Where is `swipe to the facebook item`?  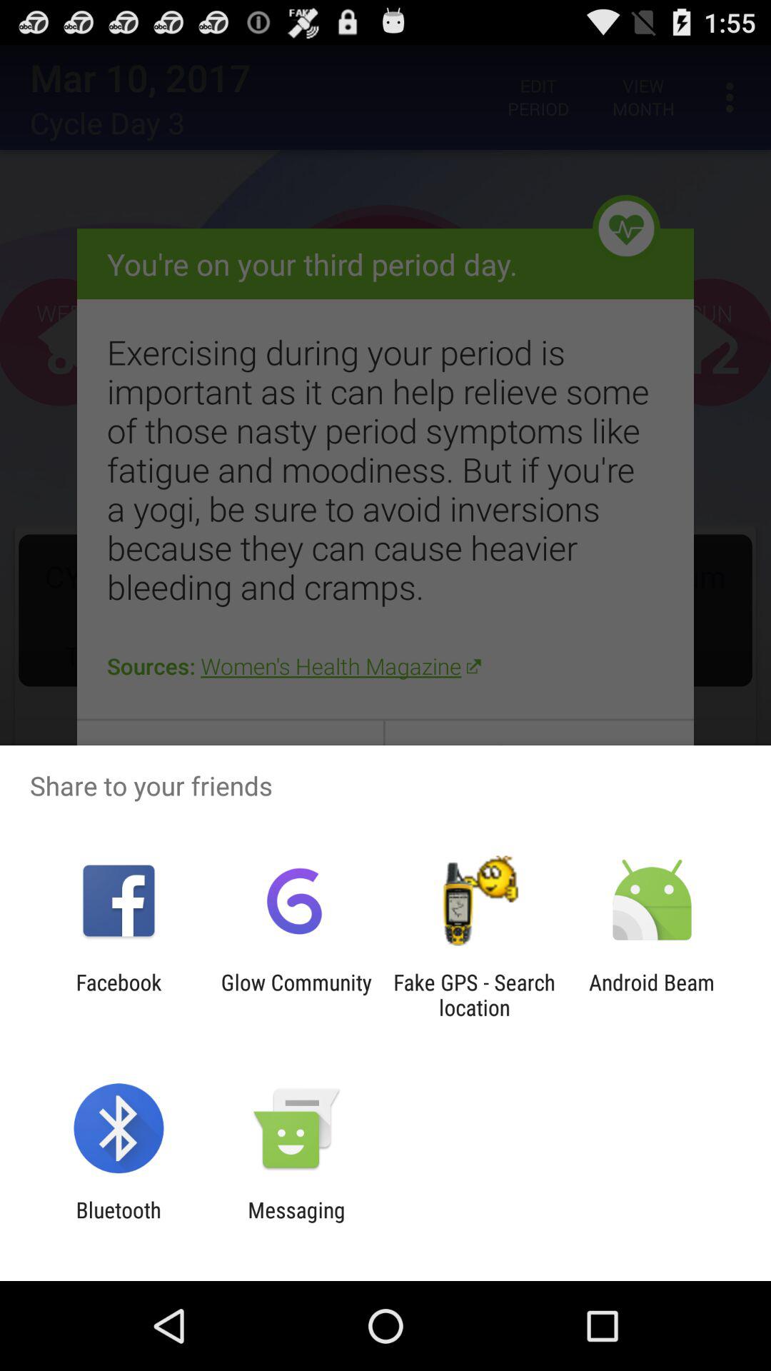
swipe to the facebook item is located at coordinates (119, 995).